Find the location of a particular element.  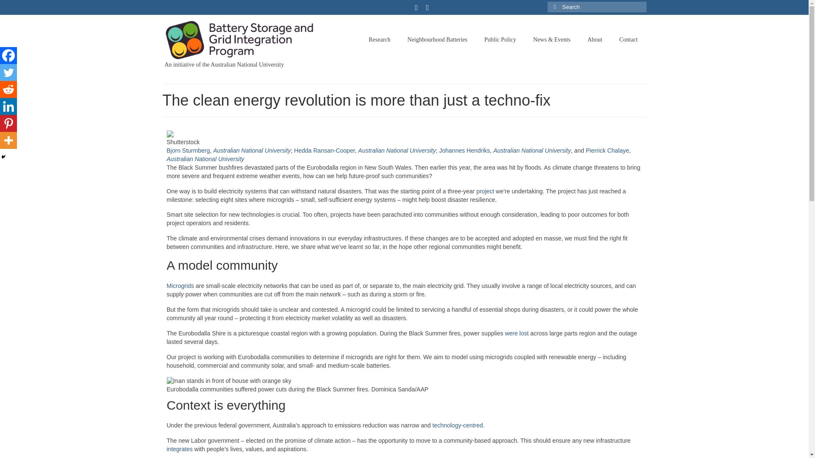

Battery Storage and Grid Integration Program is located at coordinates (240, 40).